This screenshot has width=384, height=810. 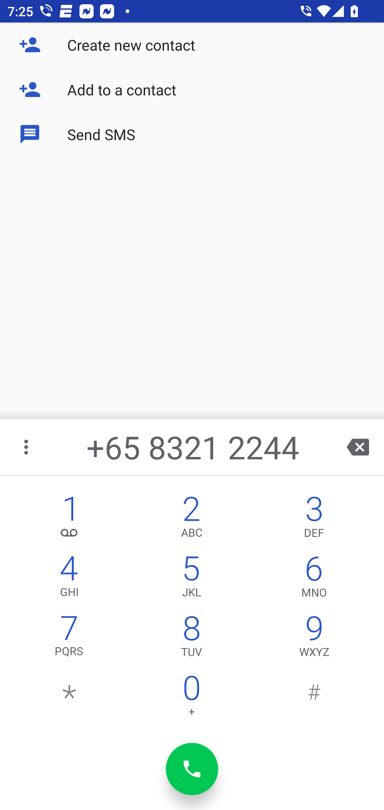 What do you see at coordinates (314, 638) in the screenshot?
I see `9,WXYZ 9 WXYZ` at bounding box center [314, 638].